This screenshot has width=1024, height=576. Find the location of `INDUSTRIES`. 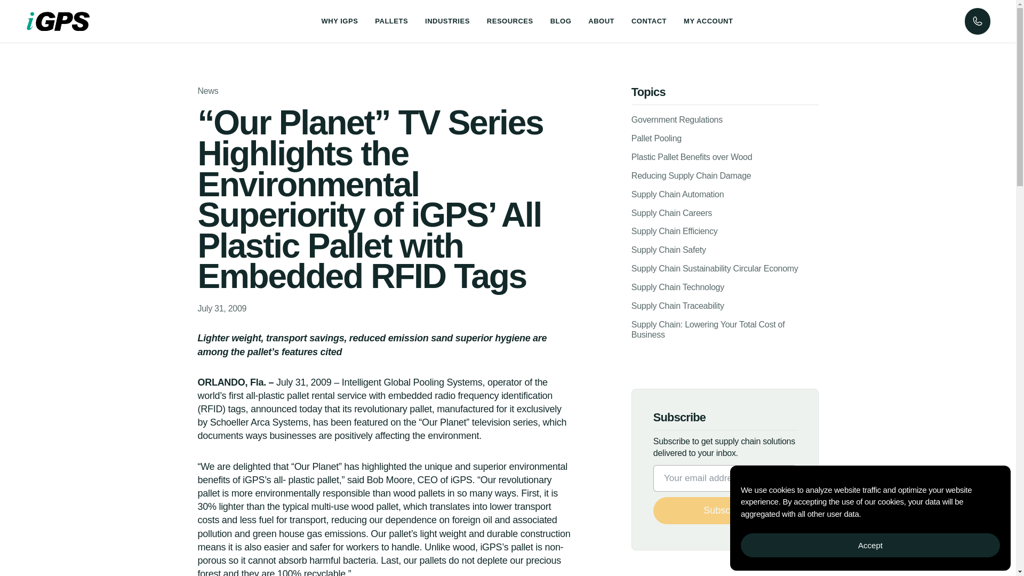

INDUSTRIES is located at coordinates (447, 21).